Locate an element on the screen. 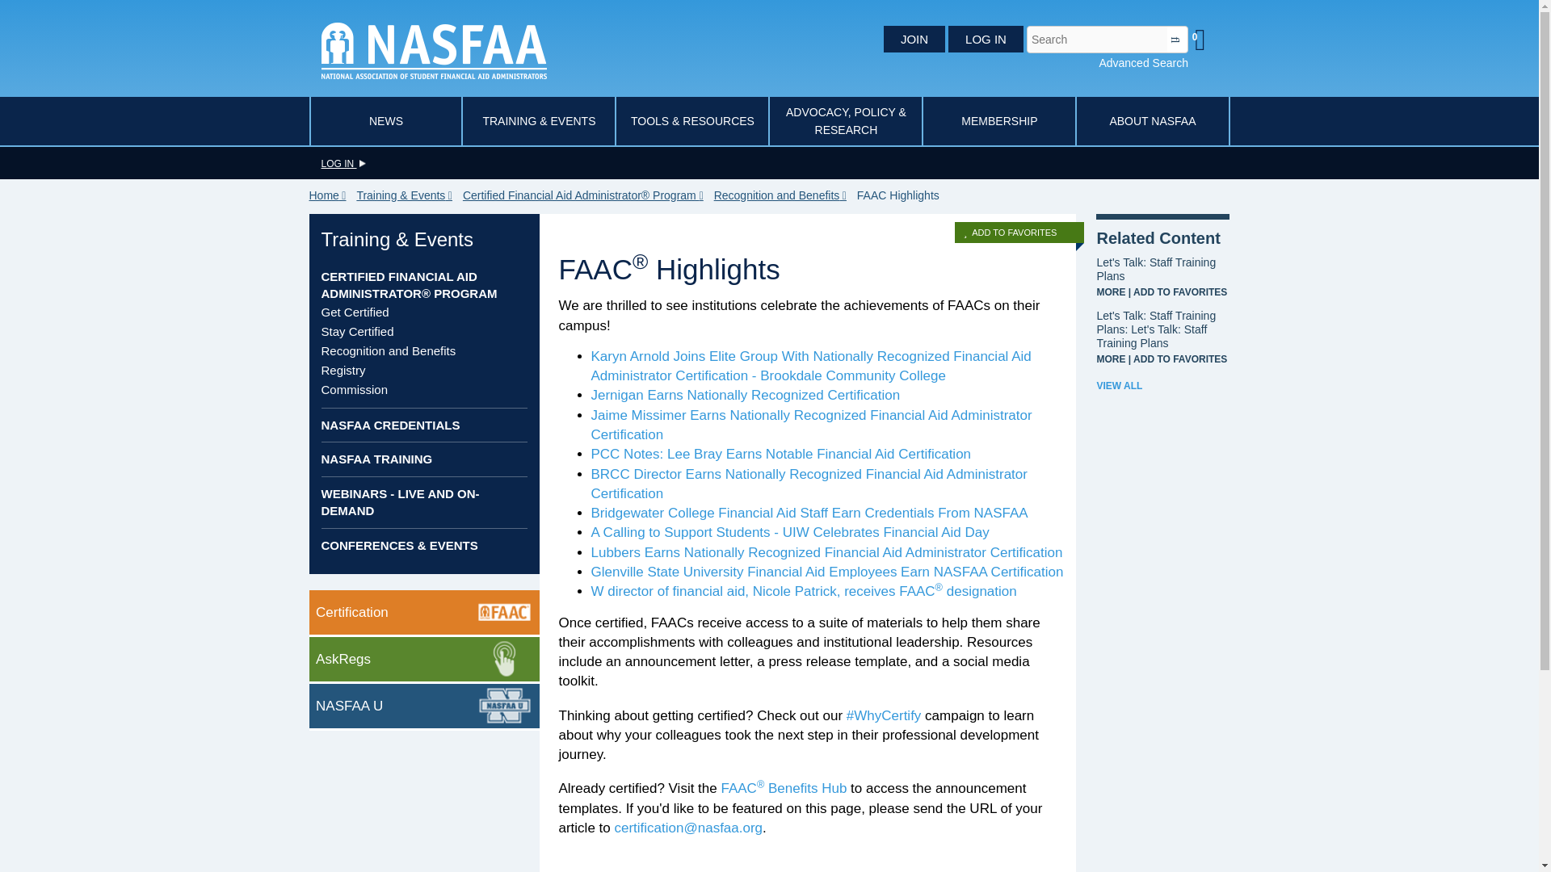  Stay Certified is located at coordinates (357, 331).